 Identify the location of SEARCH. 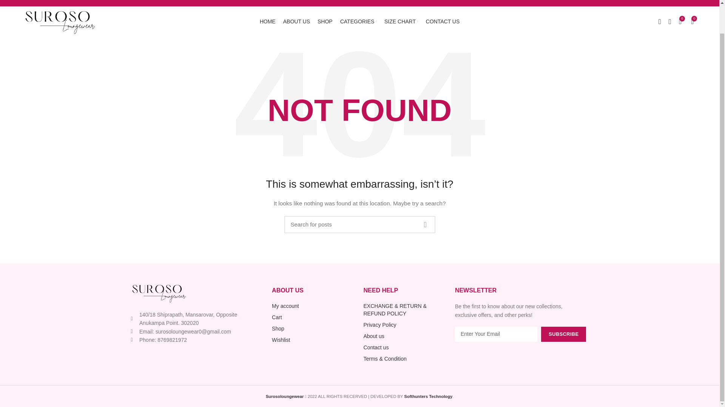
(425, 225).